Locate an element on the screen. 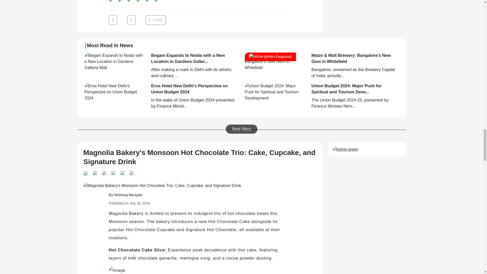 The image size is (487, 274). Whatsapp is located at coordinates (112, 2).